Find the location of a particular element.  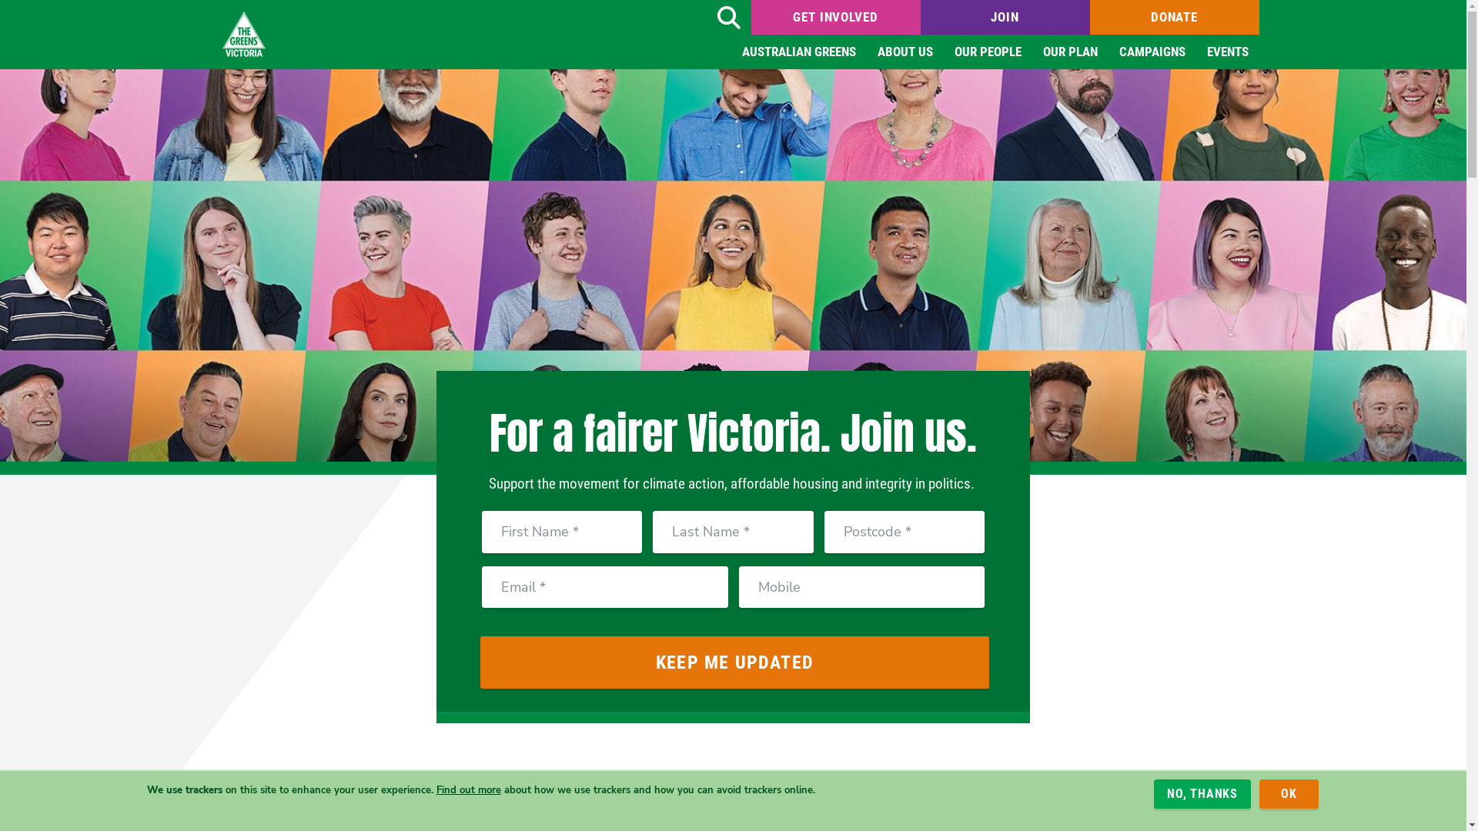

DONATE is located at coordinates (1175, 17).